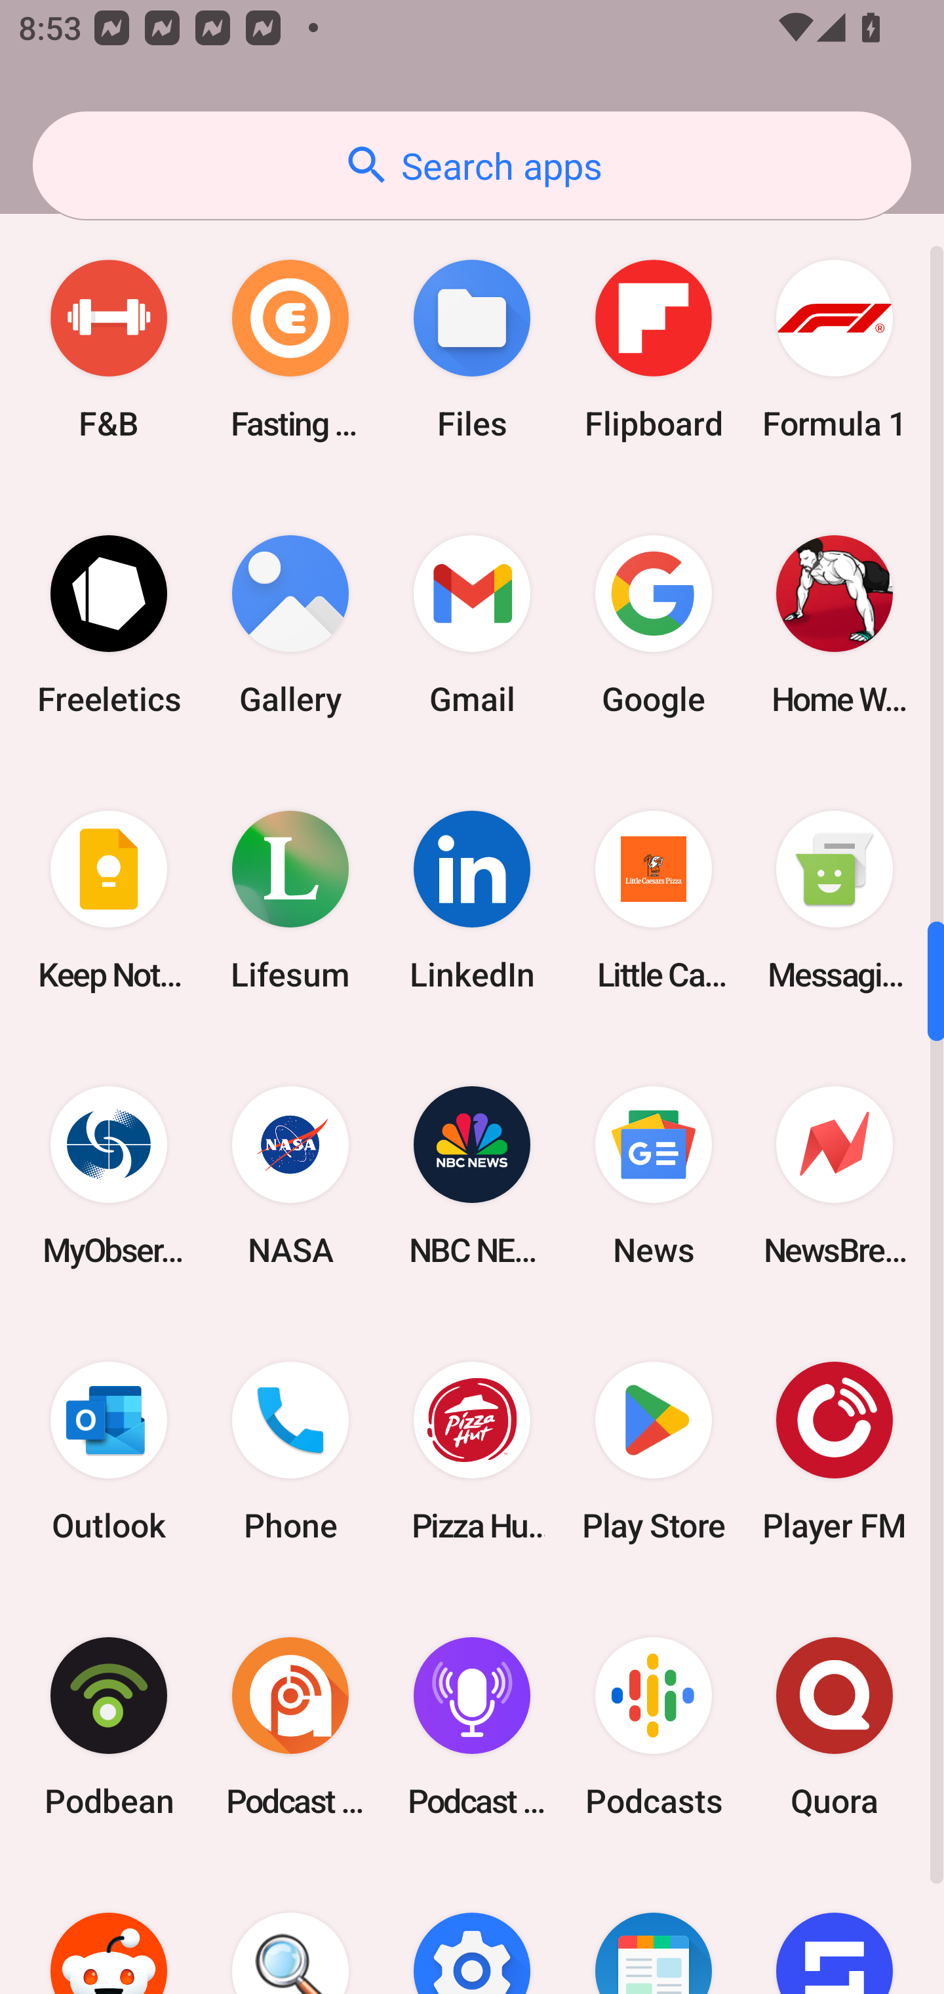  What do you see at coordinates (835, 1451) in the screenshot?
I see `Player FM` at bounding box center [835, 1451].